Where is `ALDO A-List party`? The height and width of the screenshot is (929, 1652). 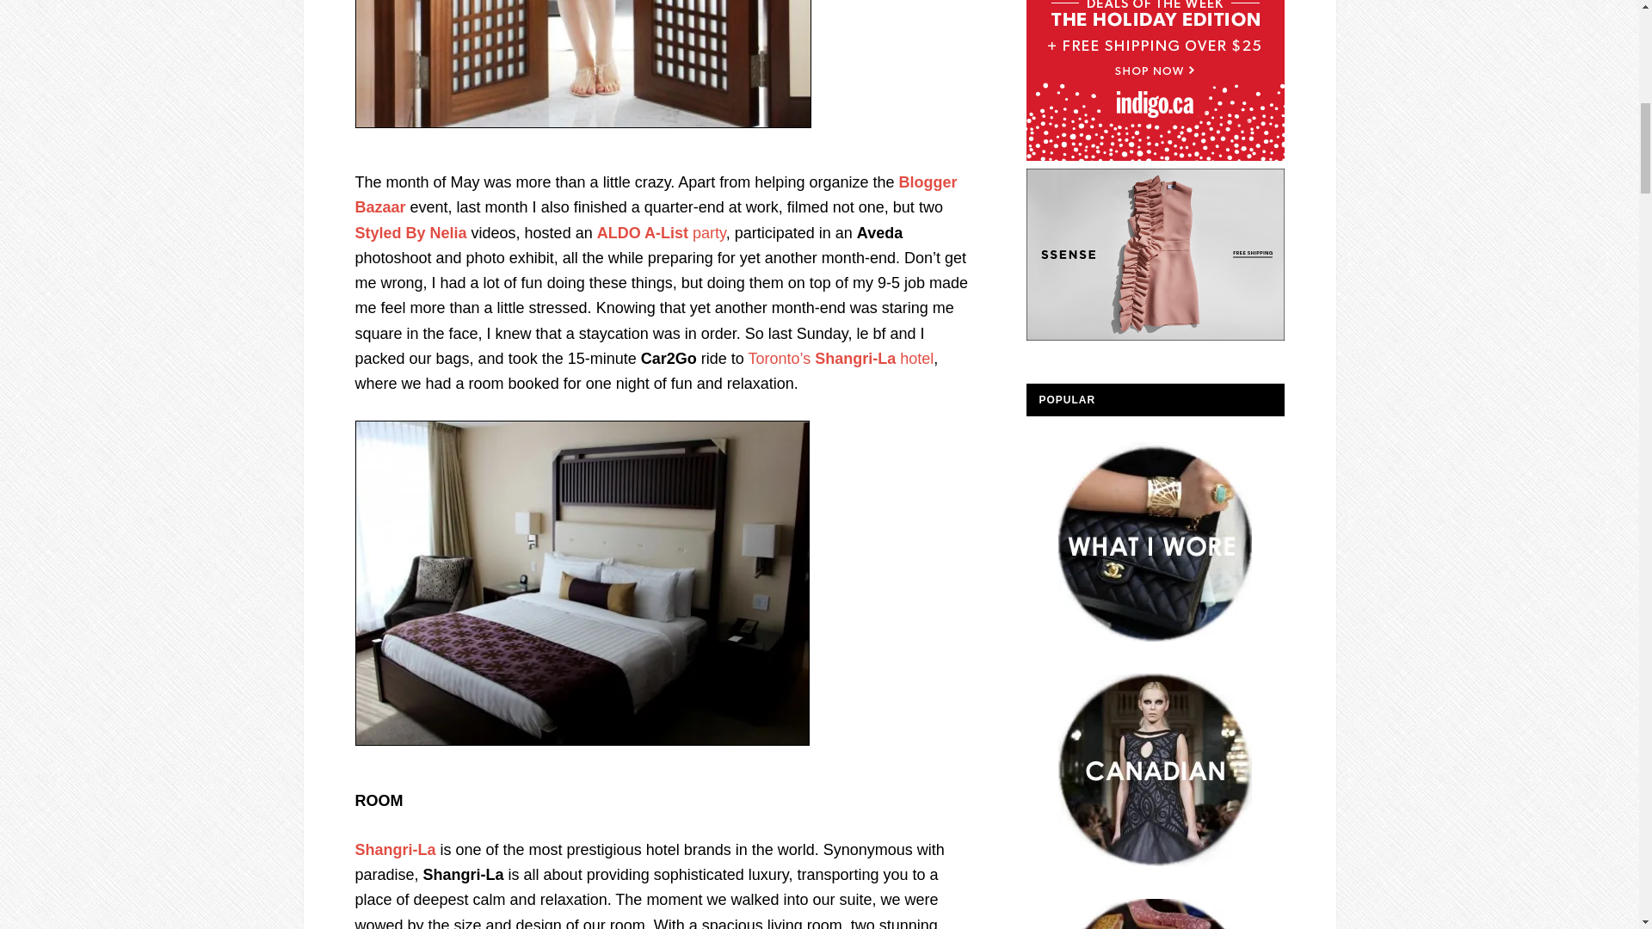
ALDO A-List party is located at coordinates (661, 232).